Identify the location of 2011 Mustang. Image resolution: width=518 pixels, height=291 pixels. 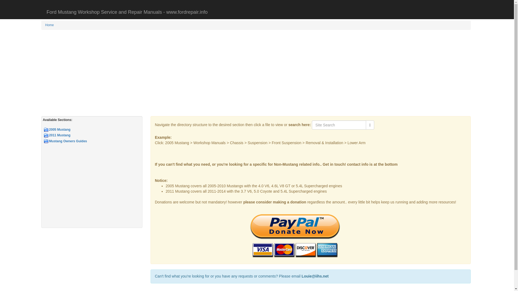
(94, 135).